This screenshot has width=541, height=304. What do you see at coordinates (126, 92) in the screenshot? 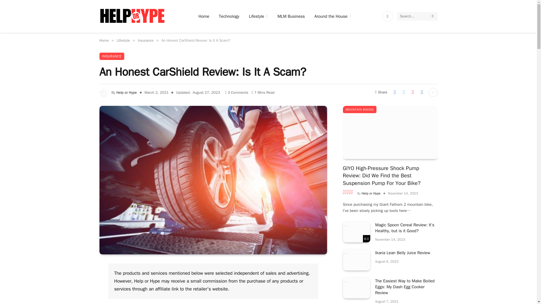
I see `Posts by Help or Hype` at bounding box center [126, 92].